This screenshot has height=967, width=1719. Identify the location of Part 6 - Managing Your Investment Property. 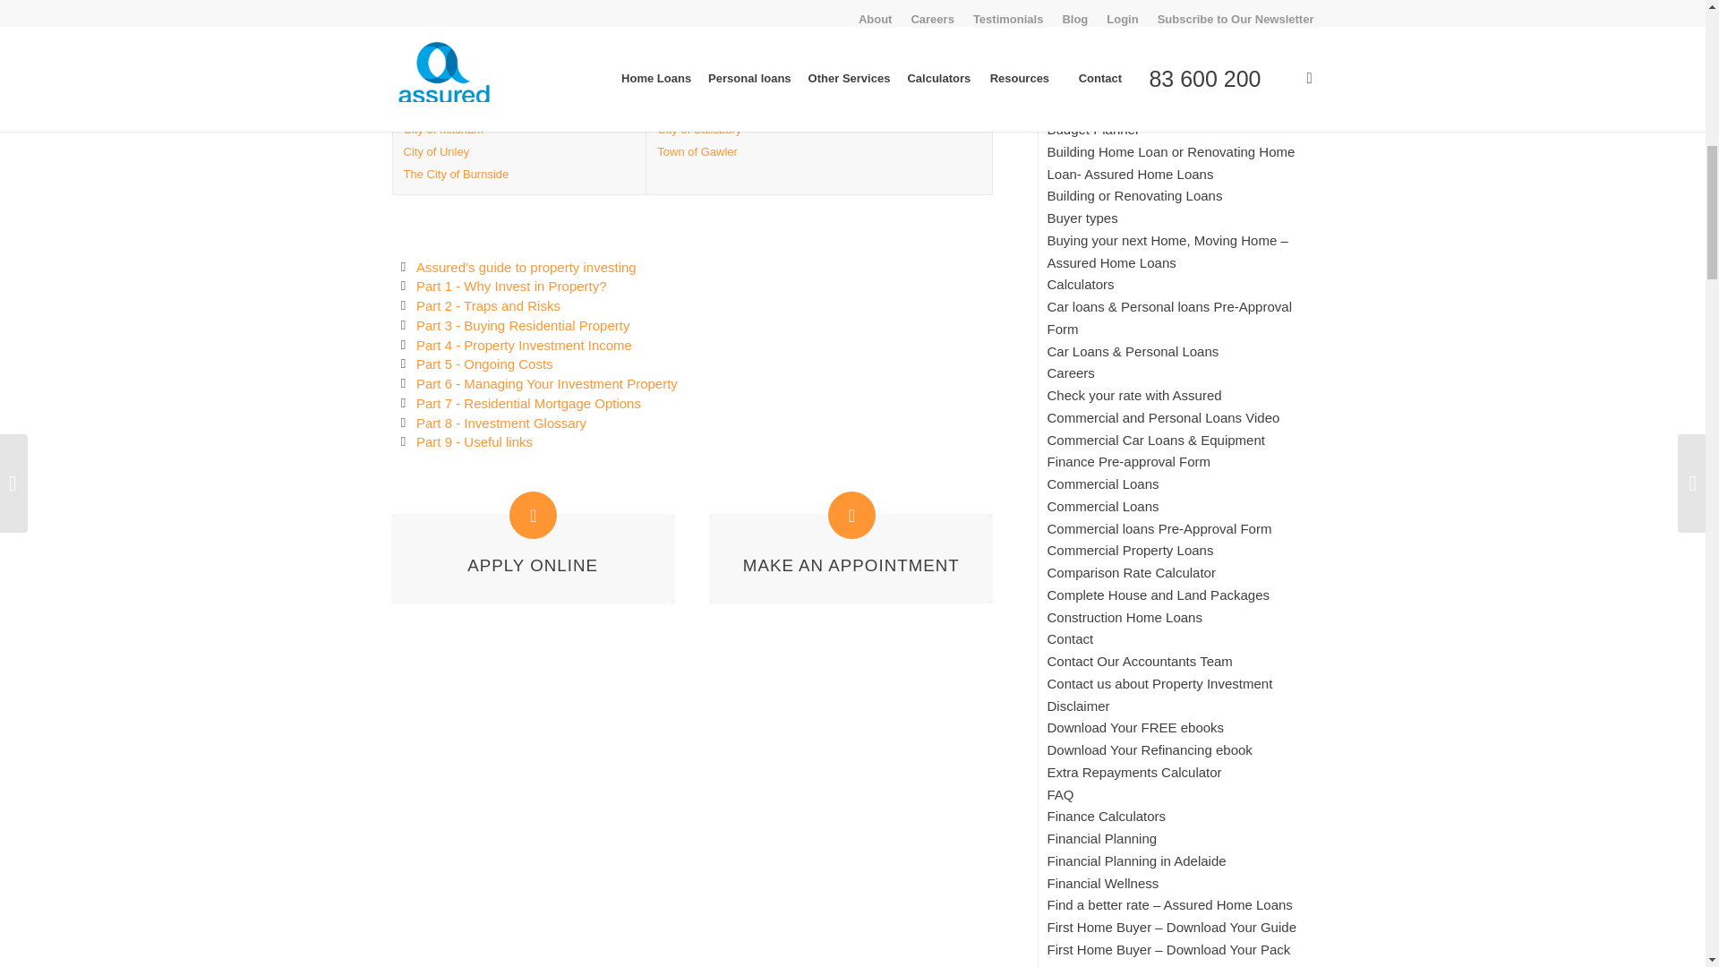
(546, 383).